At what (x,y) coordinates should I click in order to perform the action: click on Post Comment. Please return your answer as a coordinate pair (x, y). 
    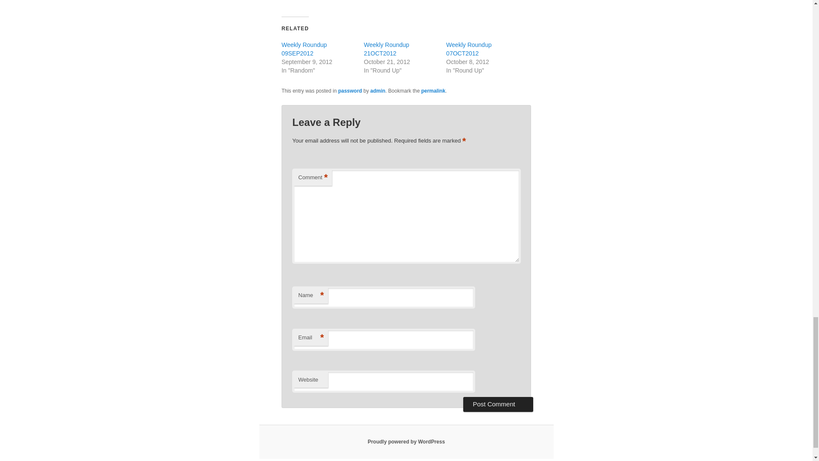
    Looking at the image, I should click on (498, 404).